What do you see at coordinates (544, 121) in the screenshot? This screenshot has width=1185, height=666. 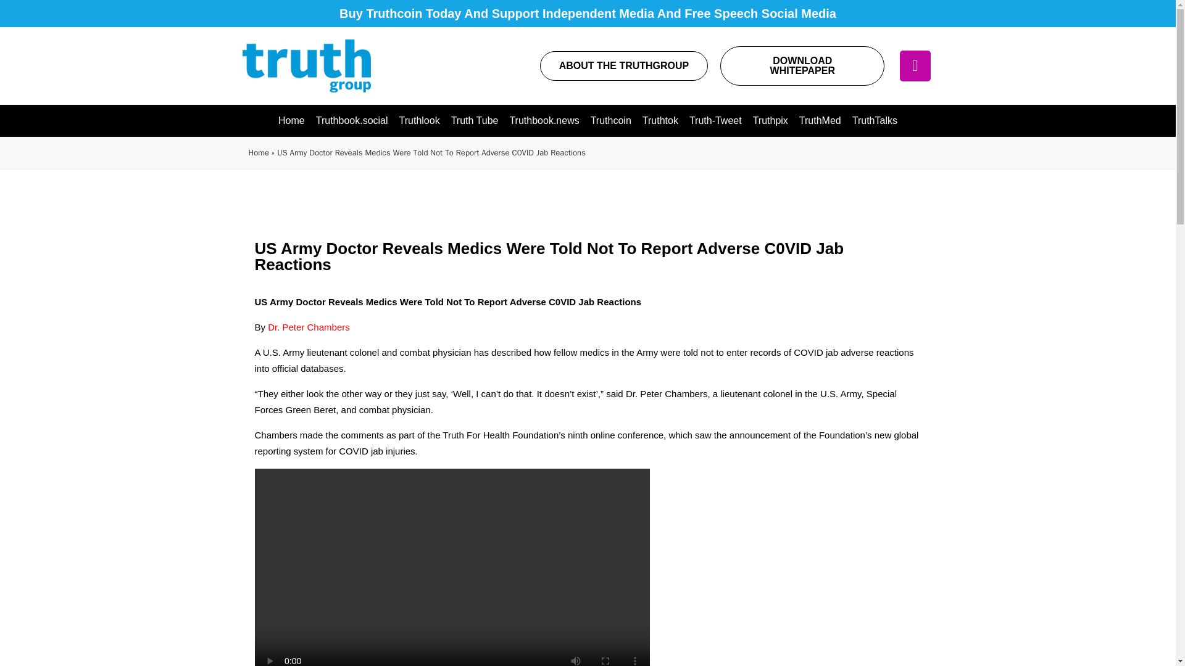 I see `Truthbook.news` at bounding box center [544, 121].